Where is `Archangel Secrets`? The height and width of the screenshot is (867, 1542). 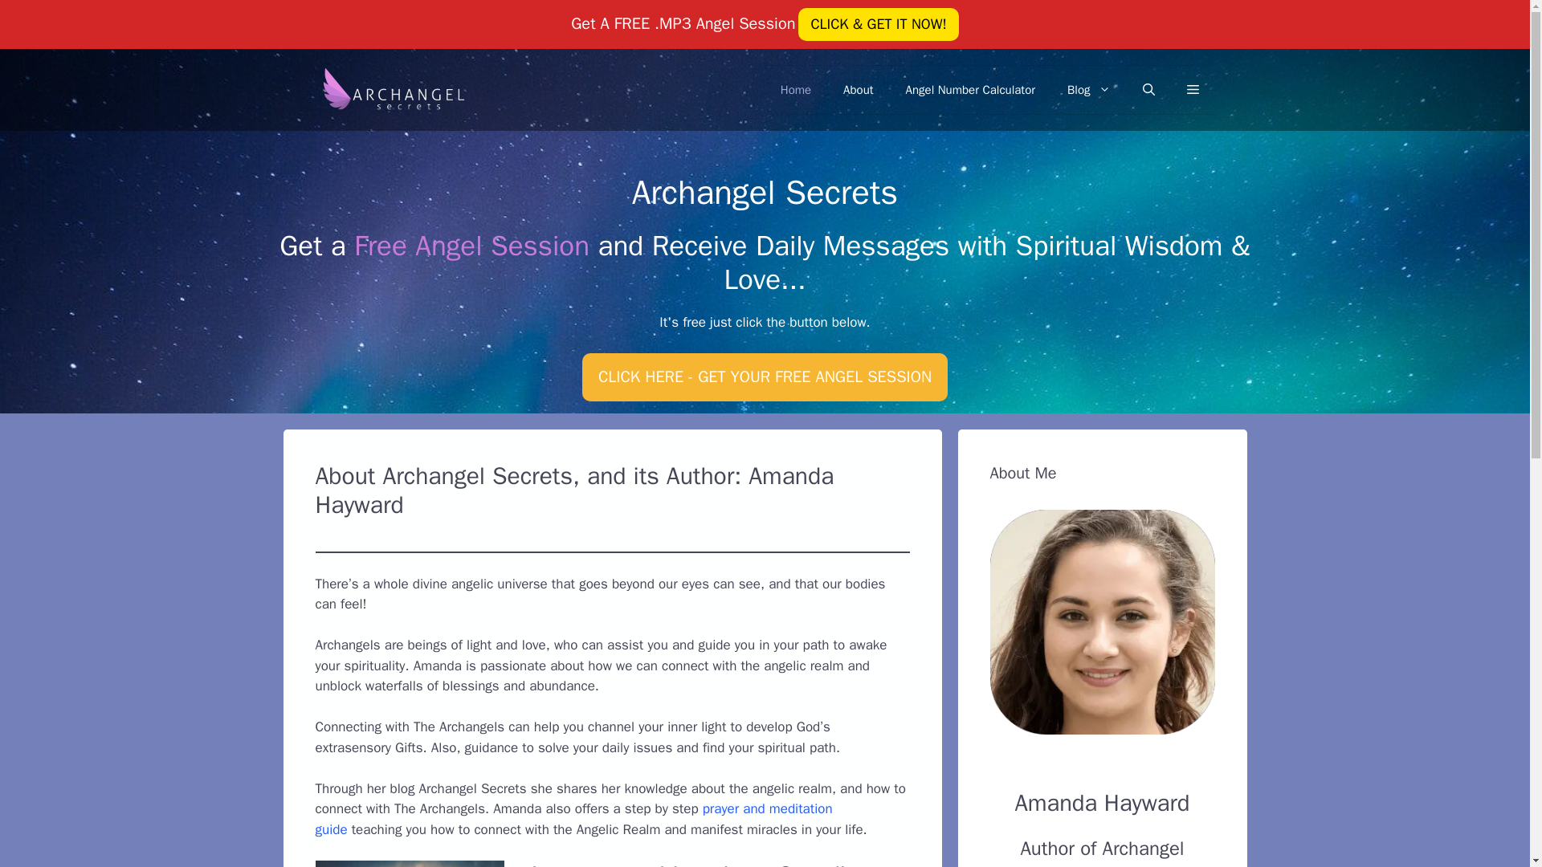
Archangel Secrets is located at coordinates (390, 90).